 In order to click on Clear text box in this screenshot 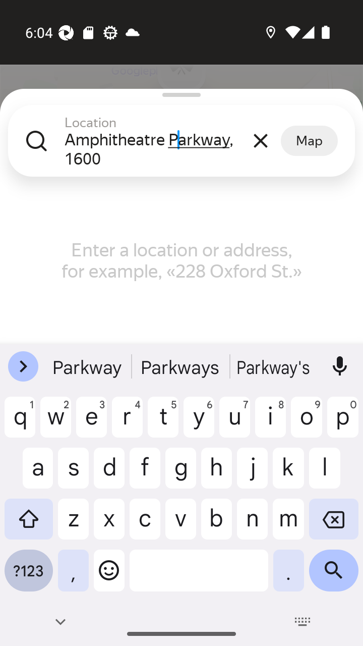, I will do `click(260, 140)`.